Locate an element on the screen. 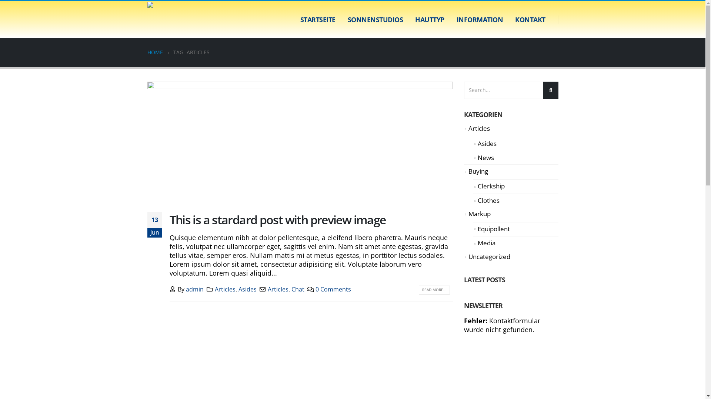 The image size is (711, 399). STARTSEITE is located at coordinates (318, 20).